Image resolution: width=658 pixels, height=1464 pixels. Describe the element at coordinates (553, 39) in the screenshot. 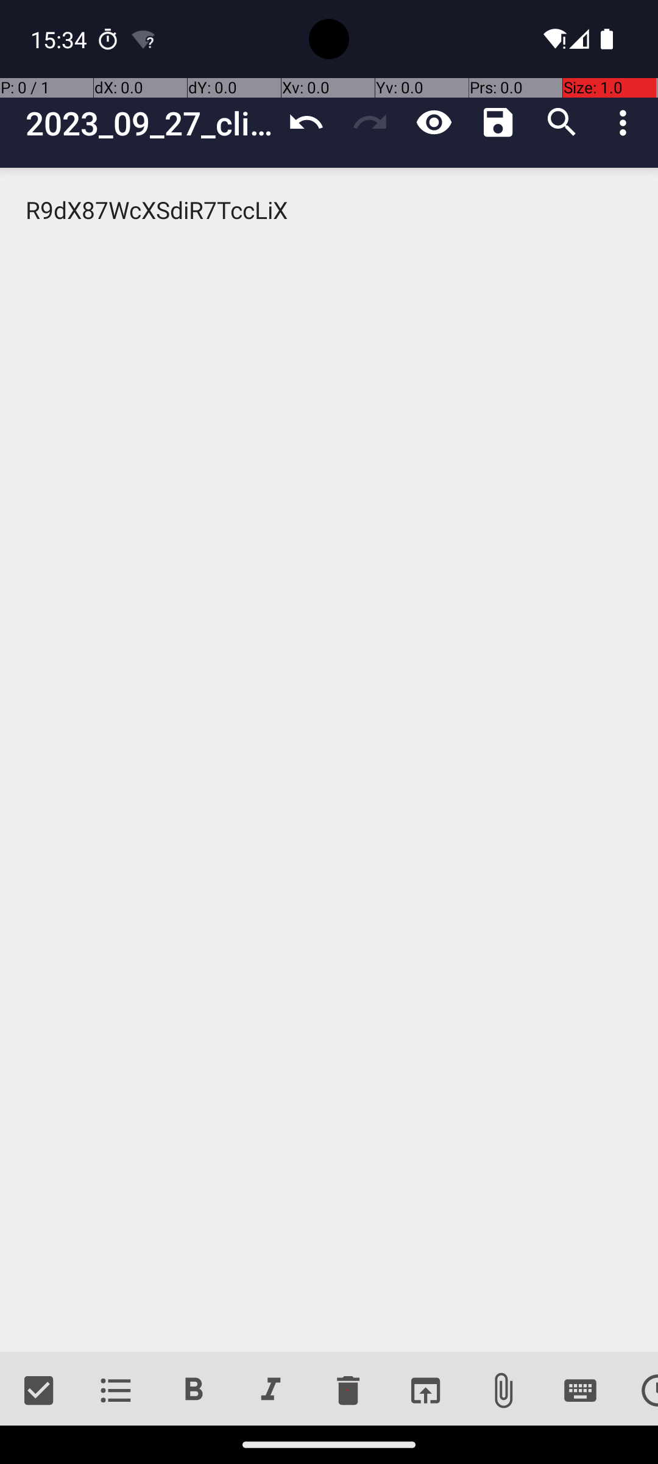

I see `Wifi signal full.,No internet` at that location.